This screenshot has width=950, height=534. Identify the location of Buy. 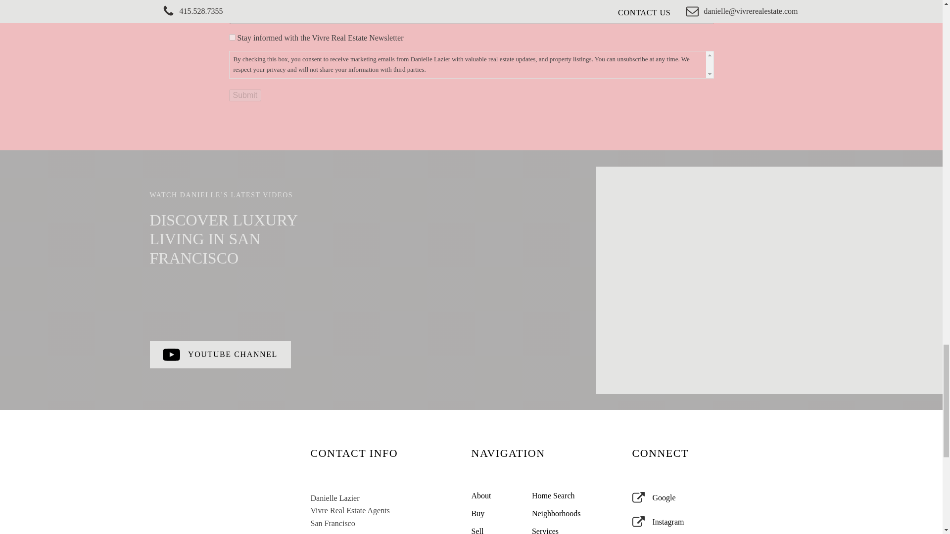
(496, 513).